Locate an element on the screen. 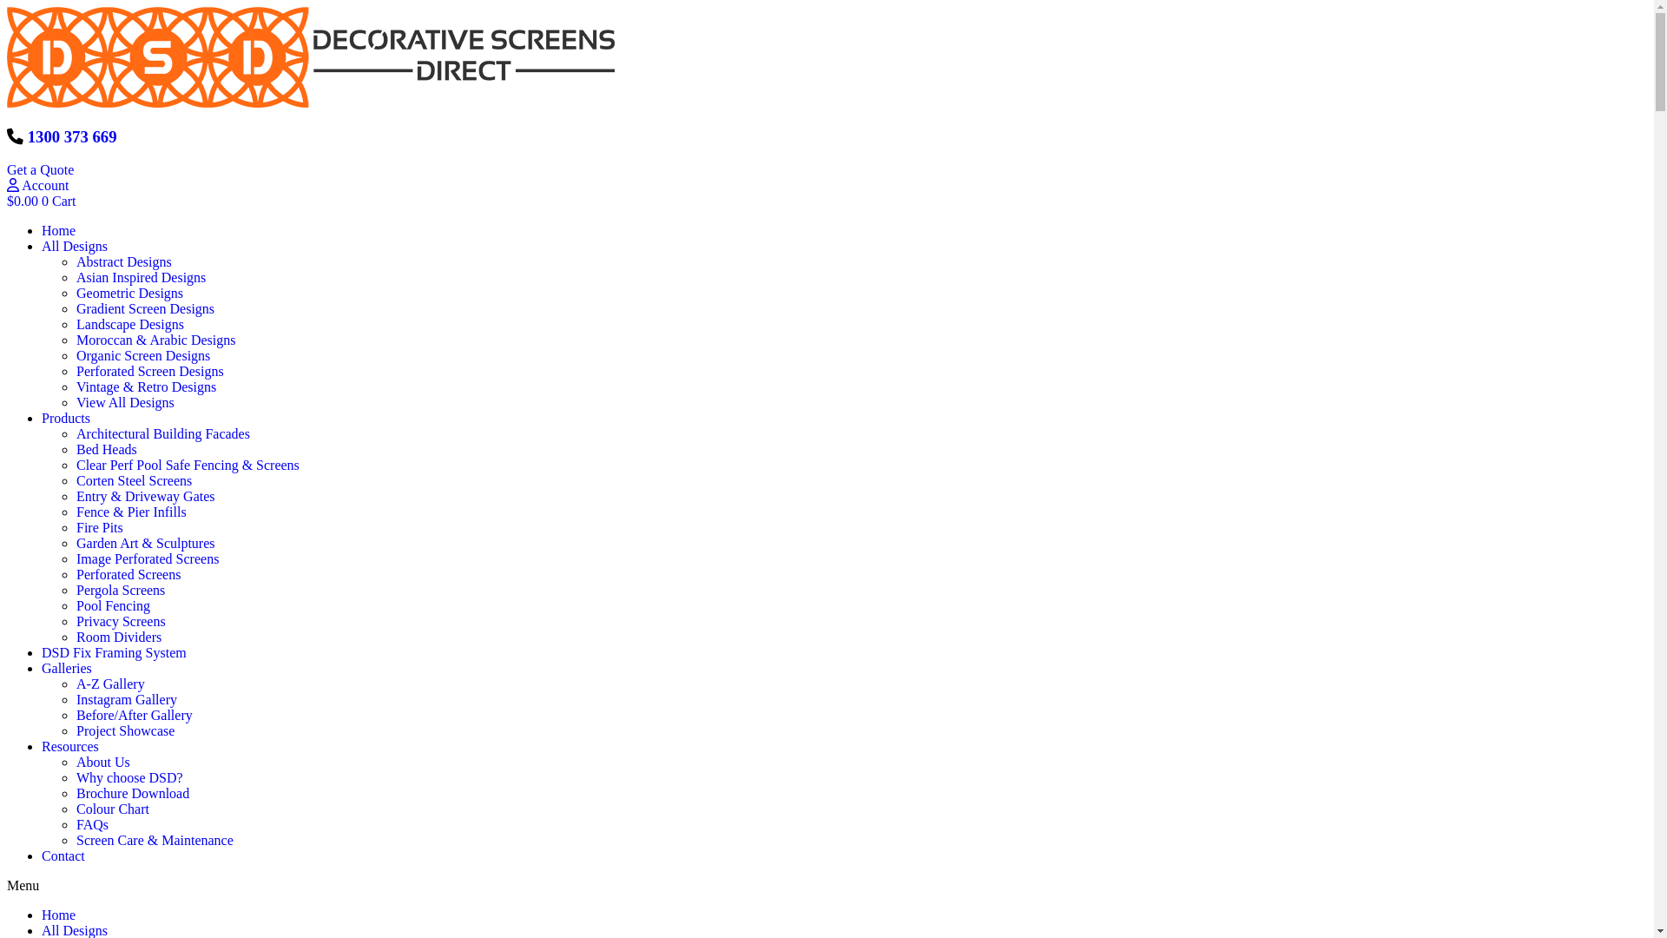 The height and width of the screenshot is (938, 1667). FAQs is located at coordinates (92, 825).